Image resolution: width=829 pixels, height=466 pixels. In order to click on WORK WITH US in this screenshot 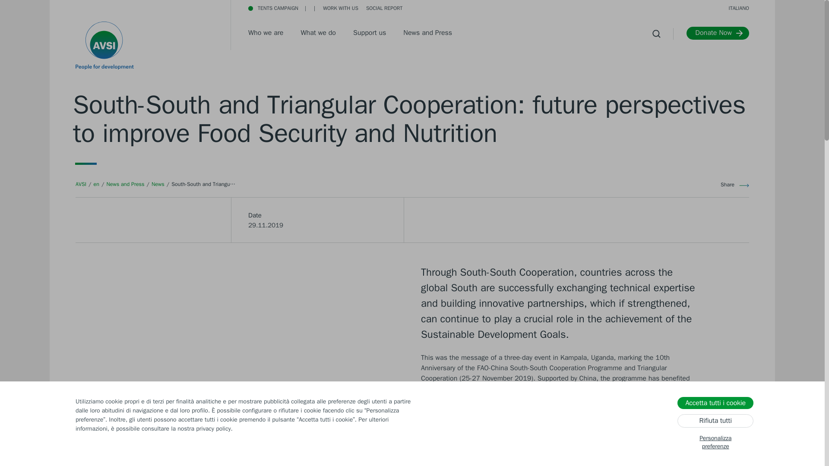, I will do `click(340, 8)`.